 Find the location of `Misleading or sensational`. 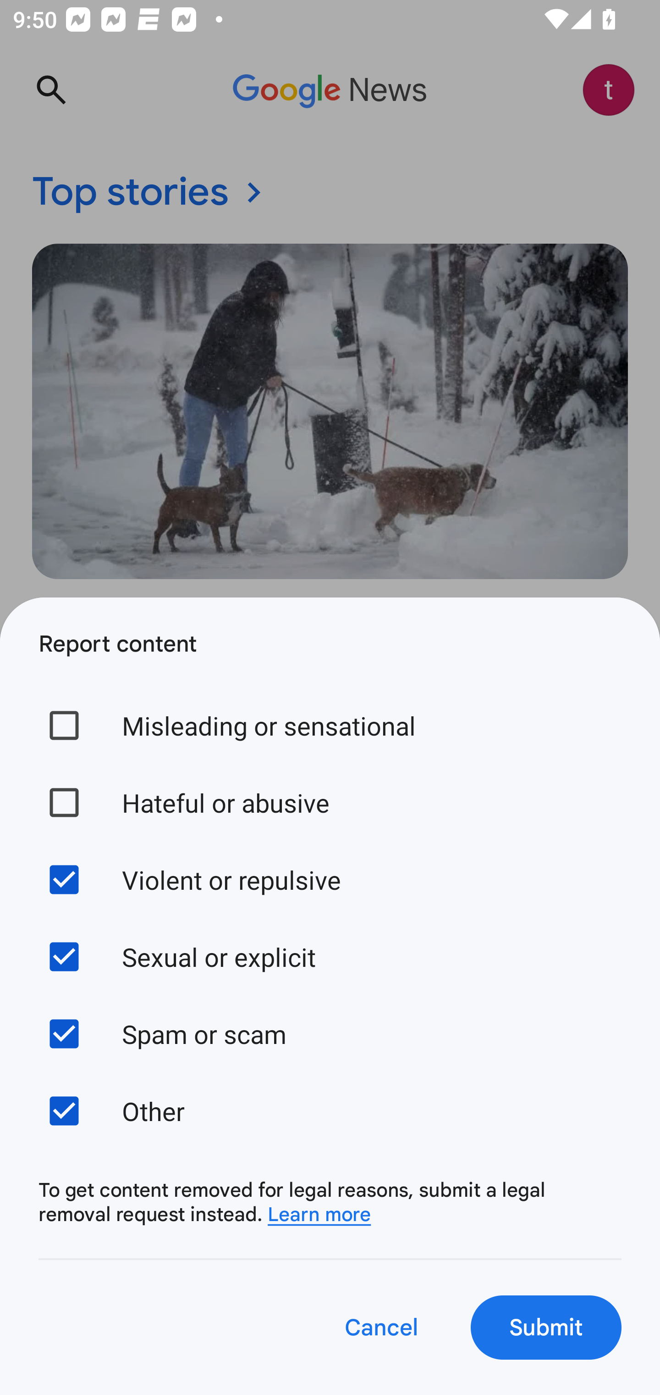

Misleading or sensational is located at coordinates (330, 725).